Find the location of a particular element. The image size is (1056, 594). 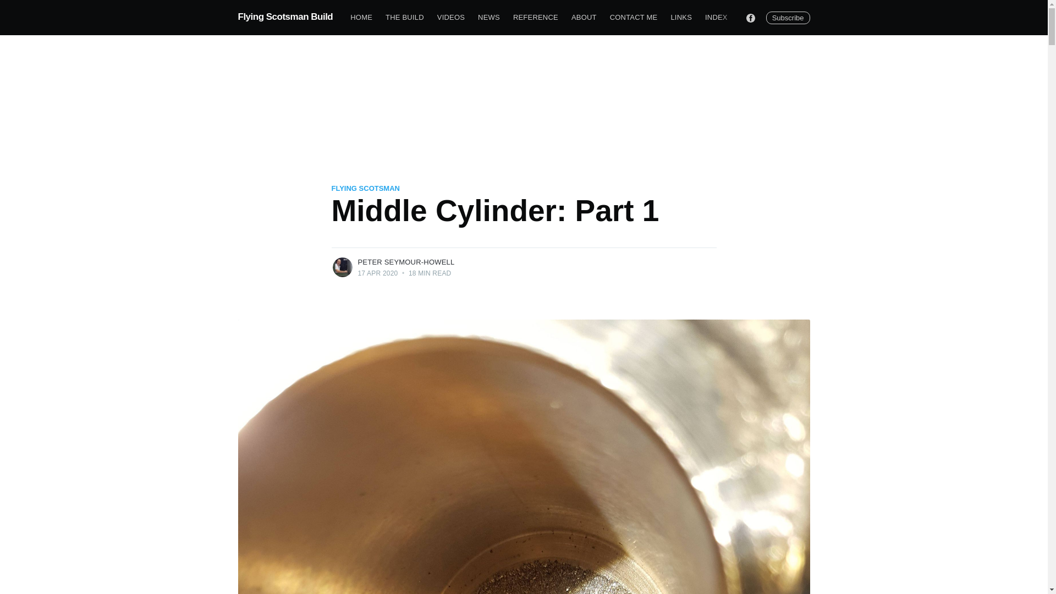

PETER SEYMOUR-HOWELL is located at coordinates (406, 262).